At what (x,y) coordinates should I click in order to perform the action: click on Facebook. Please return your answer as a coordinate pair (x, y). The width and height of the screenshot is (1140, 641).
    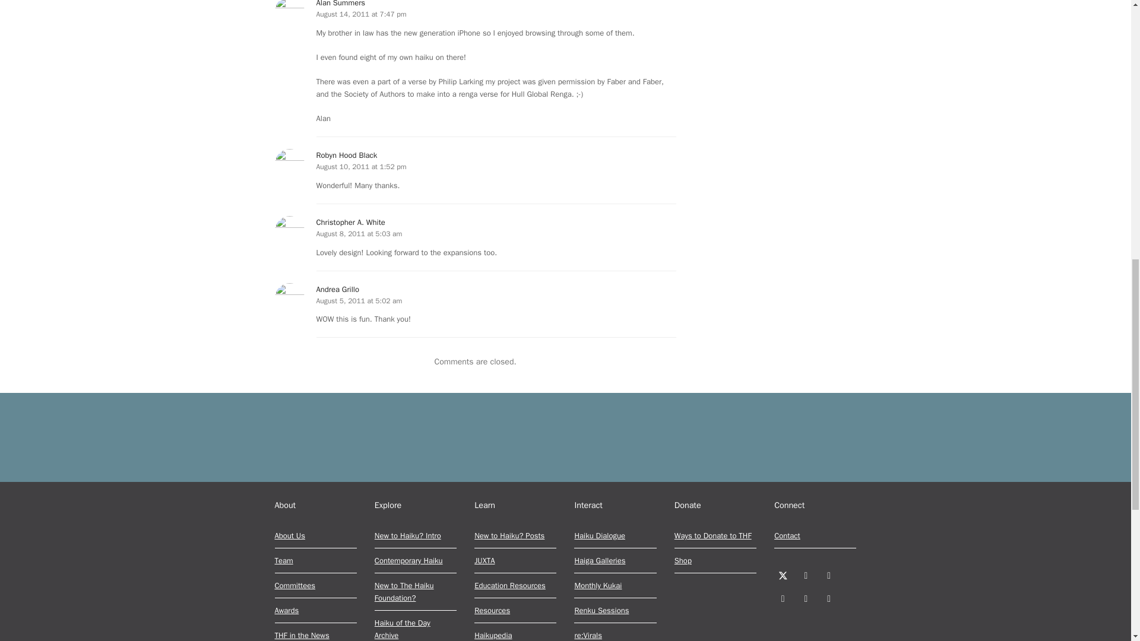
    Looking at the image, I should click on (806, 576).